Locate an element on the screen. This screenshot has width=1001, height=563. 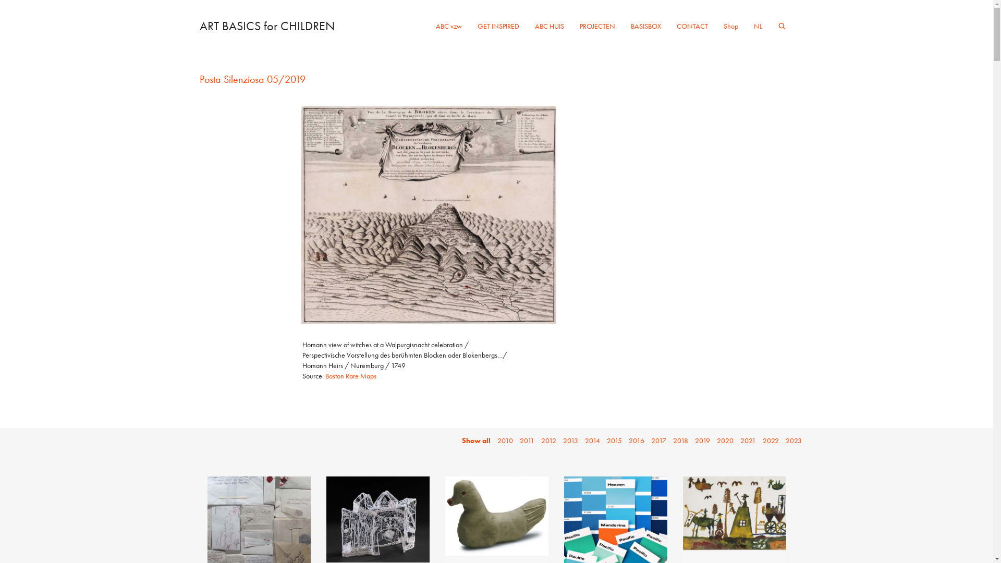
ART BASICS for CHILDREN is located at coordinates (267, 26).